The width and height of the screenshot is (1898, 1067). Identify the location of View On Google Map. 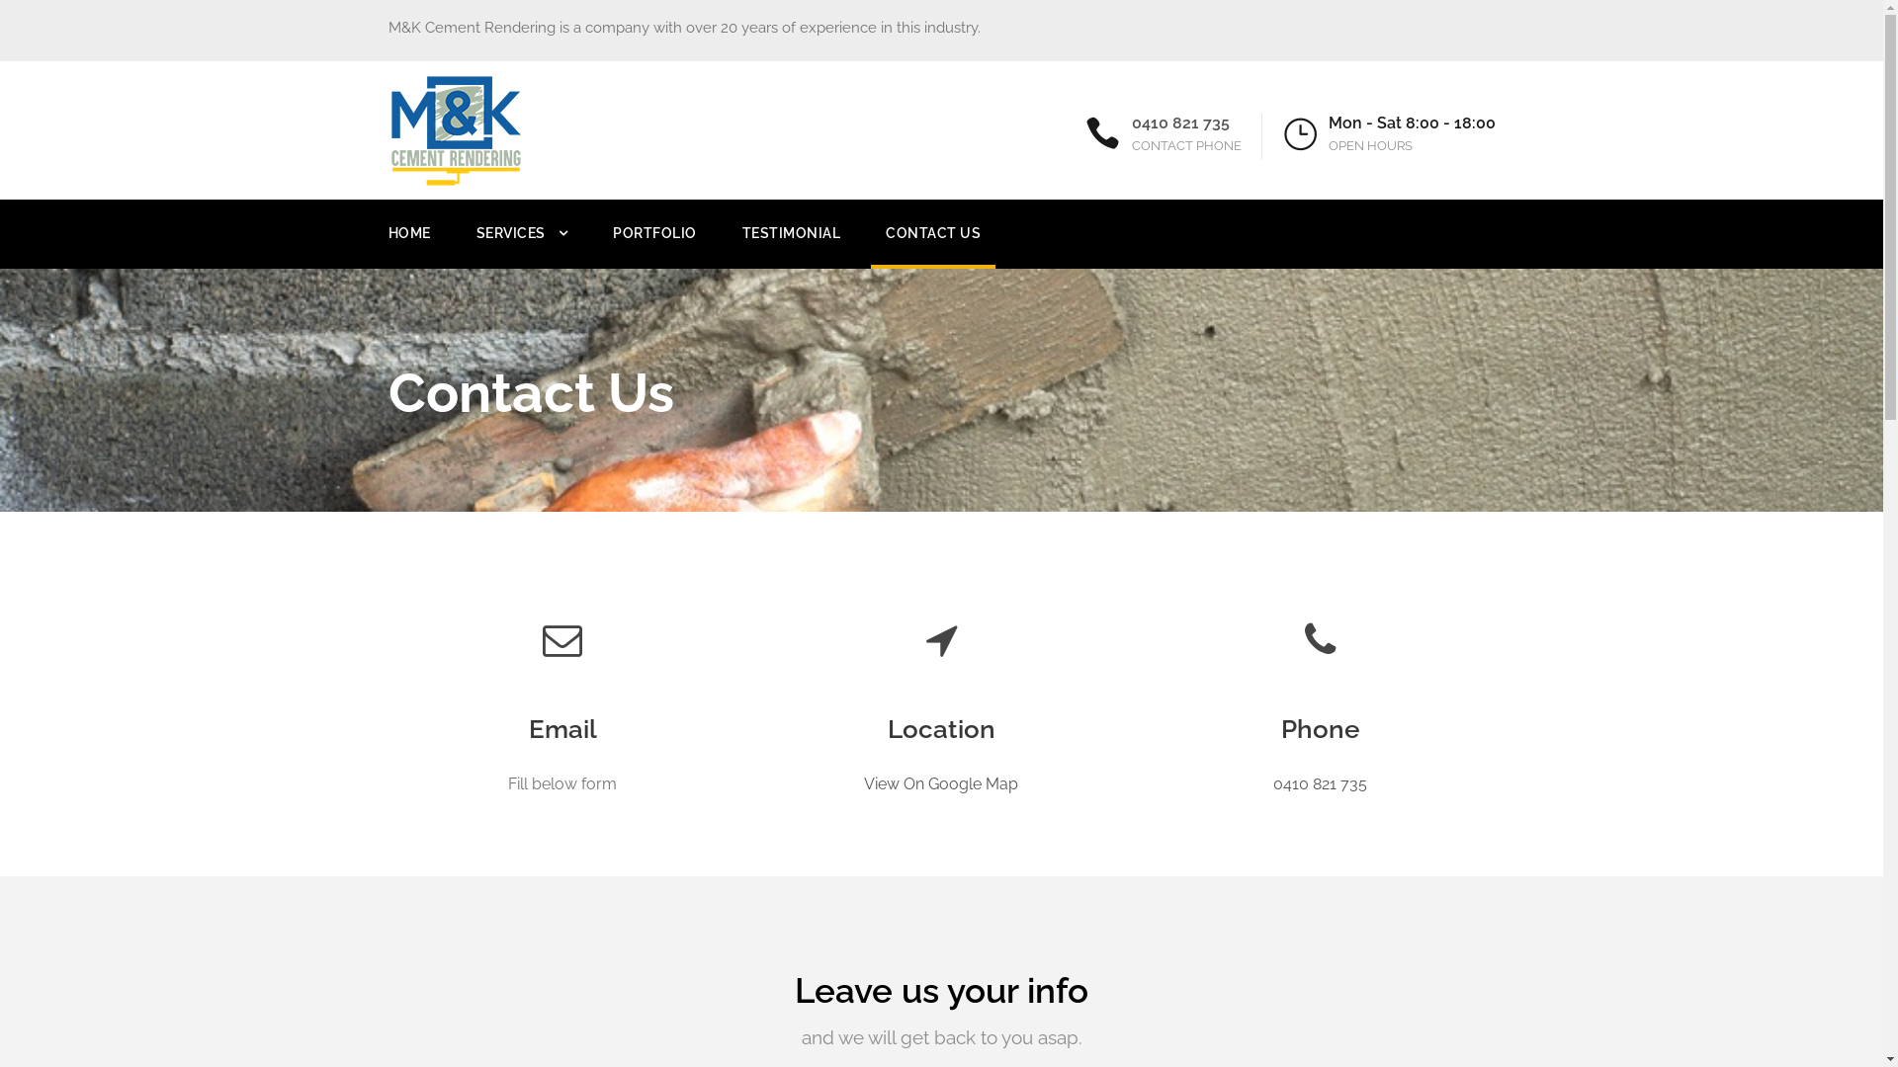
(941, 784).